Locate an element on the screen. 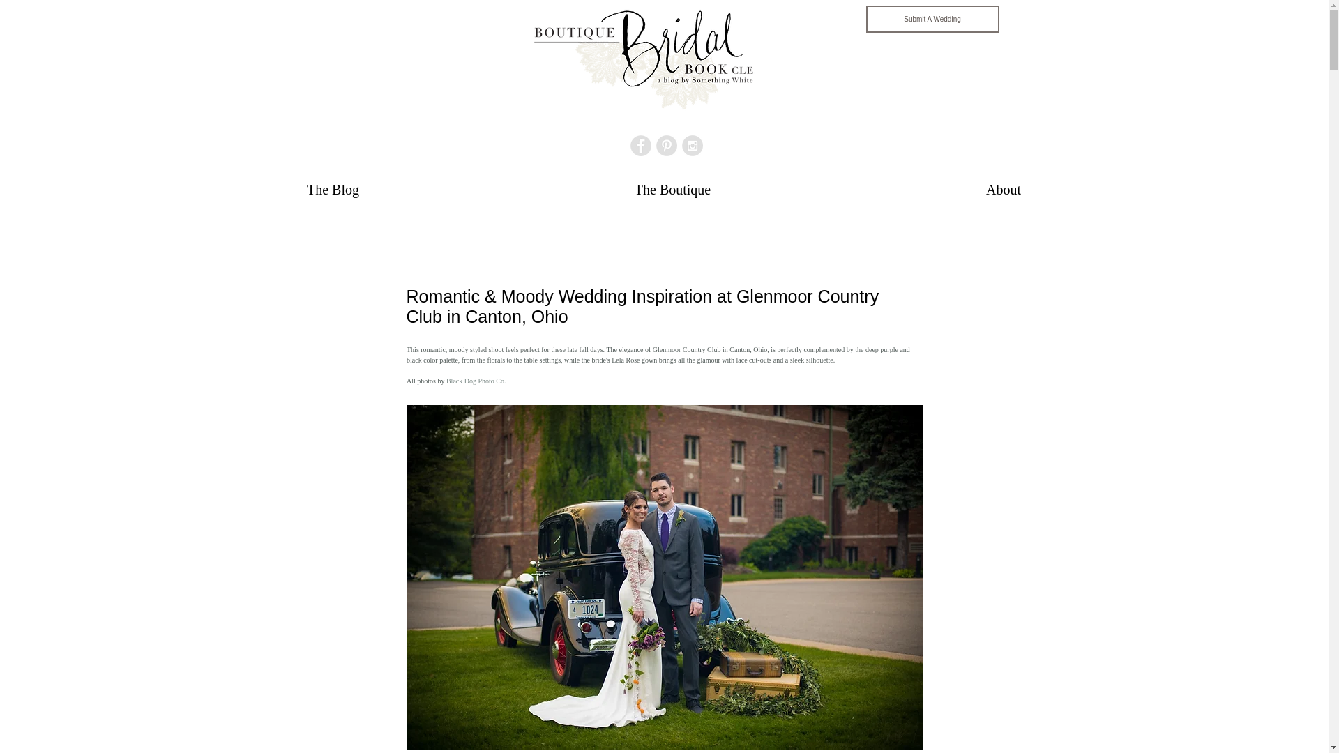 The height and width of the screenshot is (753, 1339). Black Dog Photo Co. is located at coordinates (476, 381).